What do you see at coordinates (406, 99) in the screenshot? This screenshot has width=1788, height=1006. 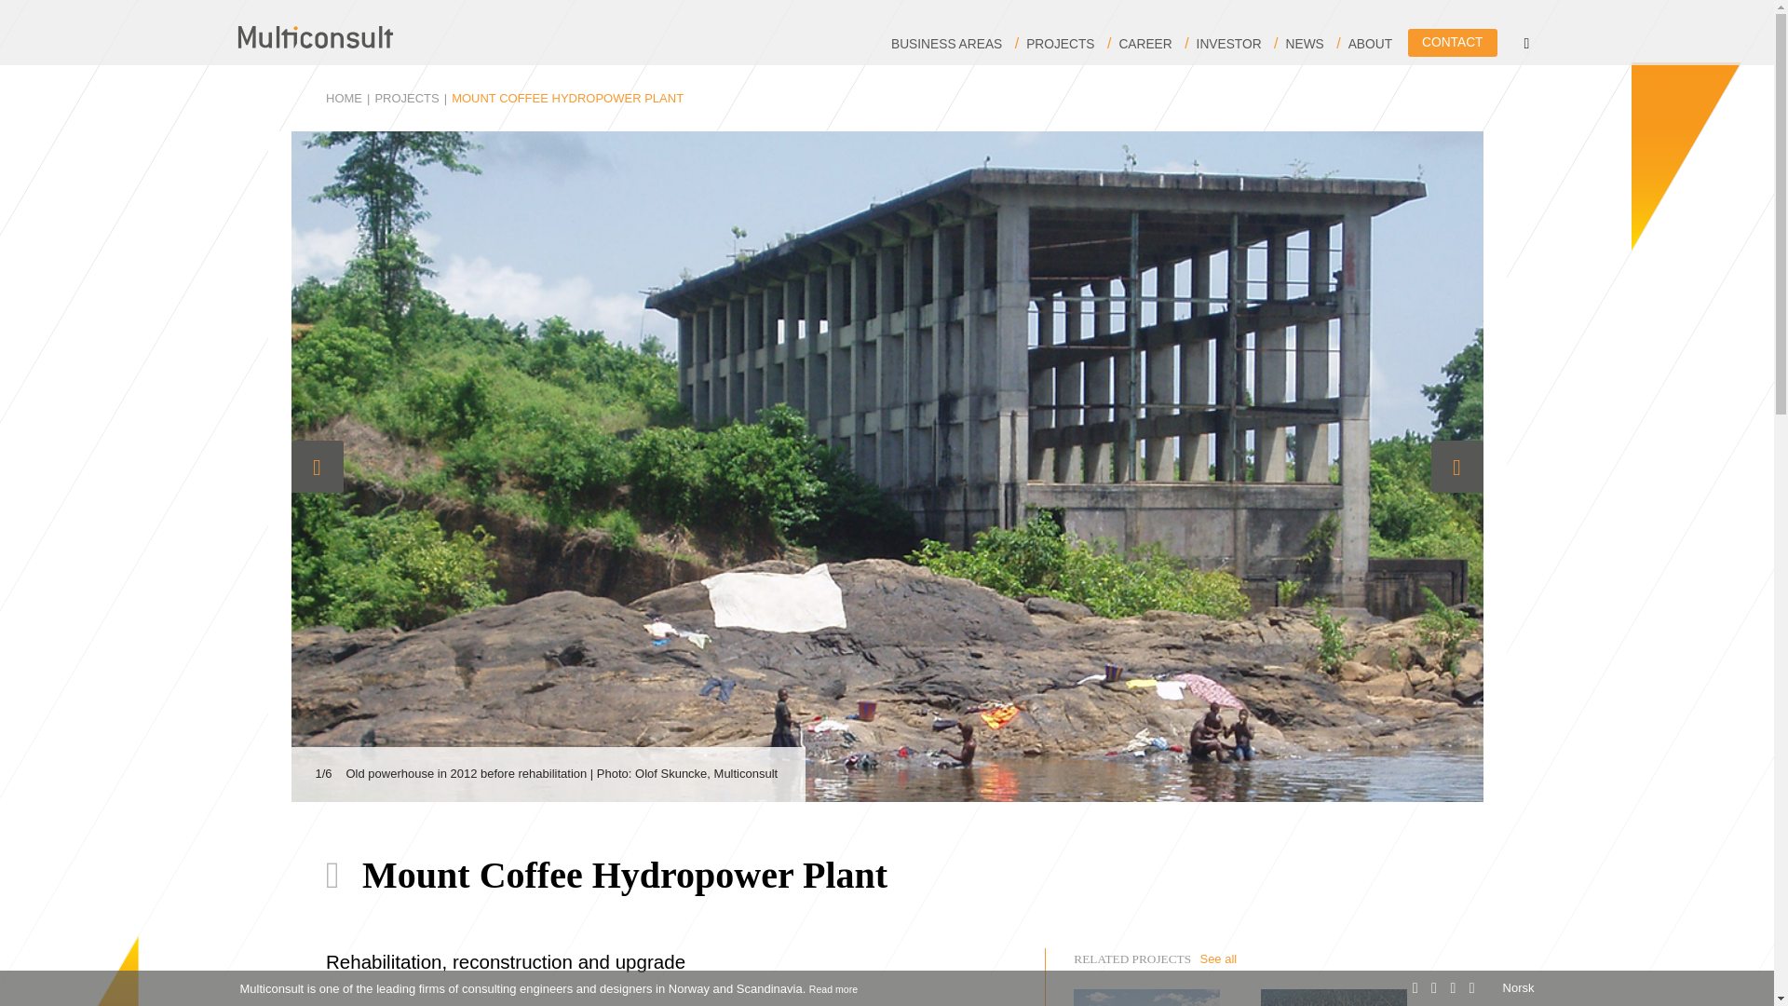 I see `PROJECTS` at bounding box center [406, 99].